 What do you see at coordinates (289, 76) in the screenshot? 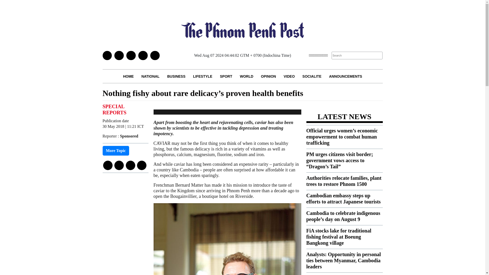
I see `VIDEO` at bounding box center [289, 76].